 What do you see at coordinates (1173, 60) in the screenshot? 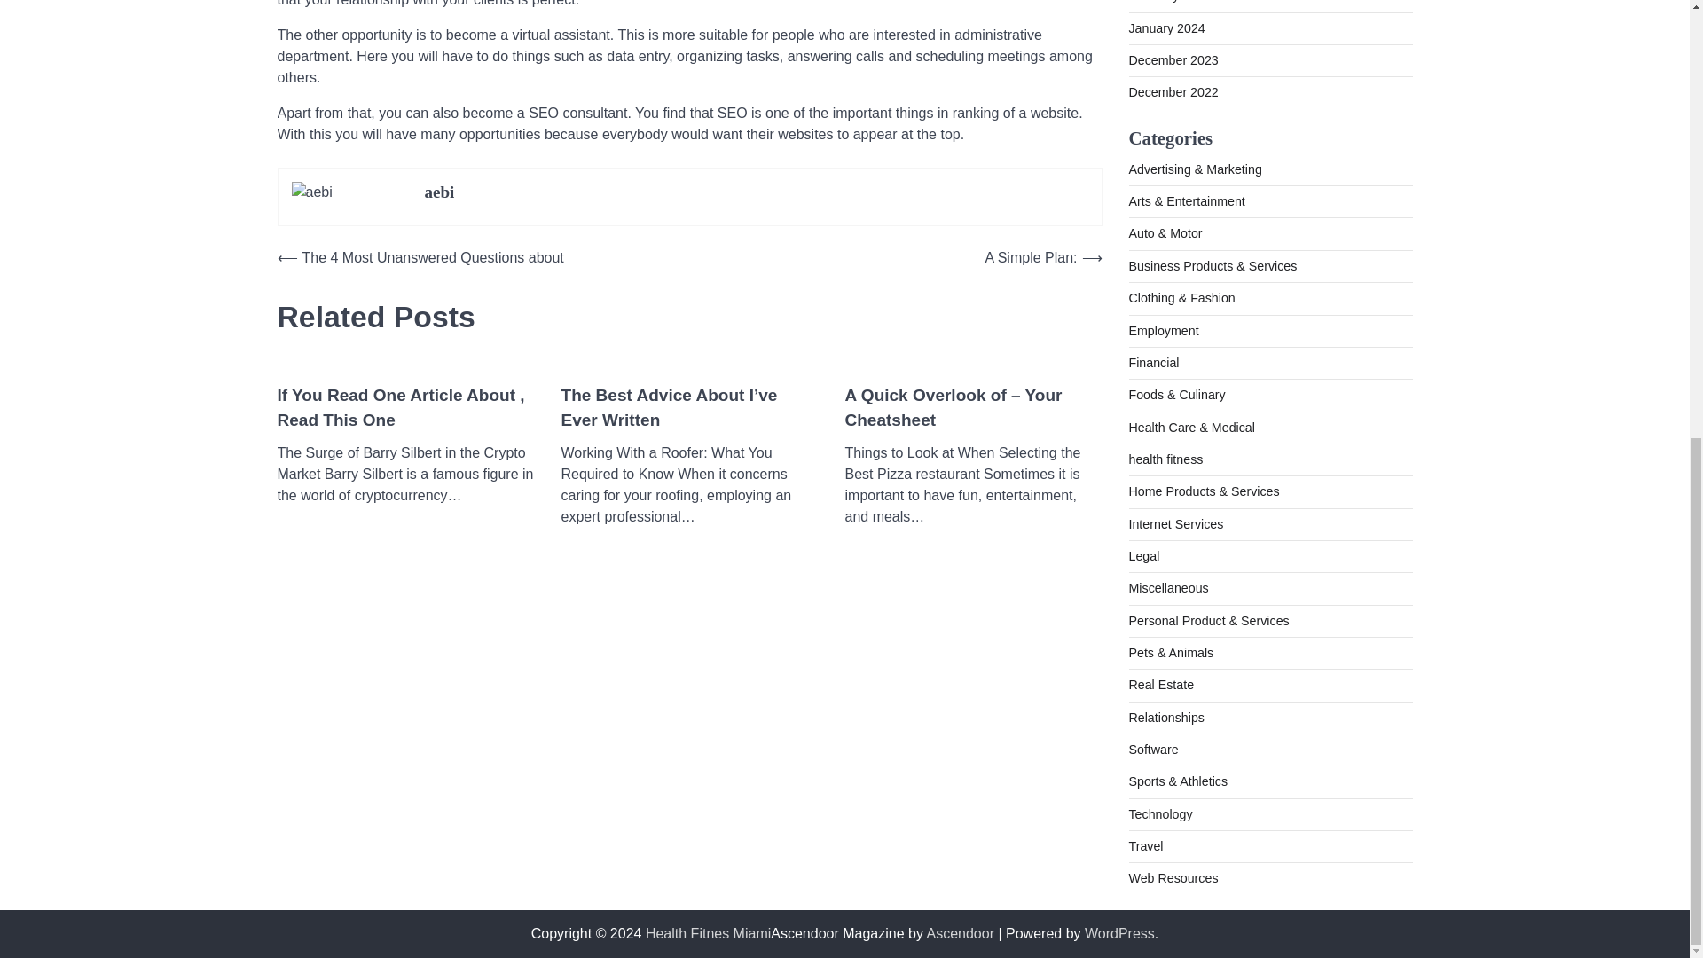
I see `December 2023` at bounding box center [1173, 60].